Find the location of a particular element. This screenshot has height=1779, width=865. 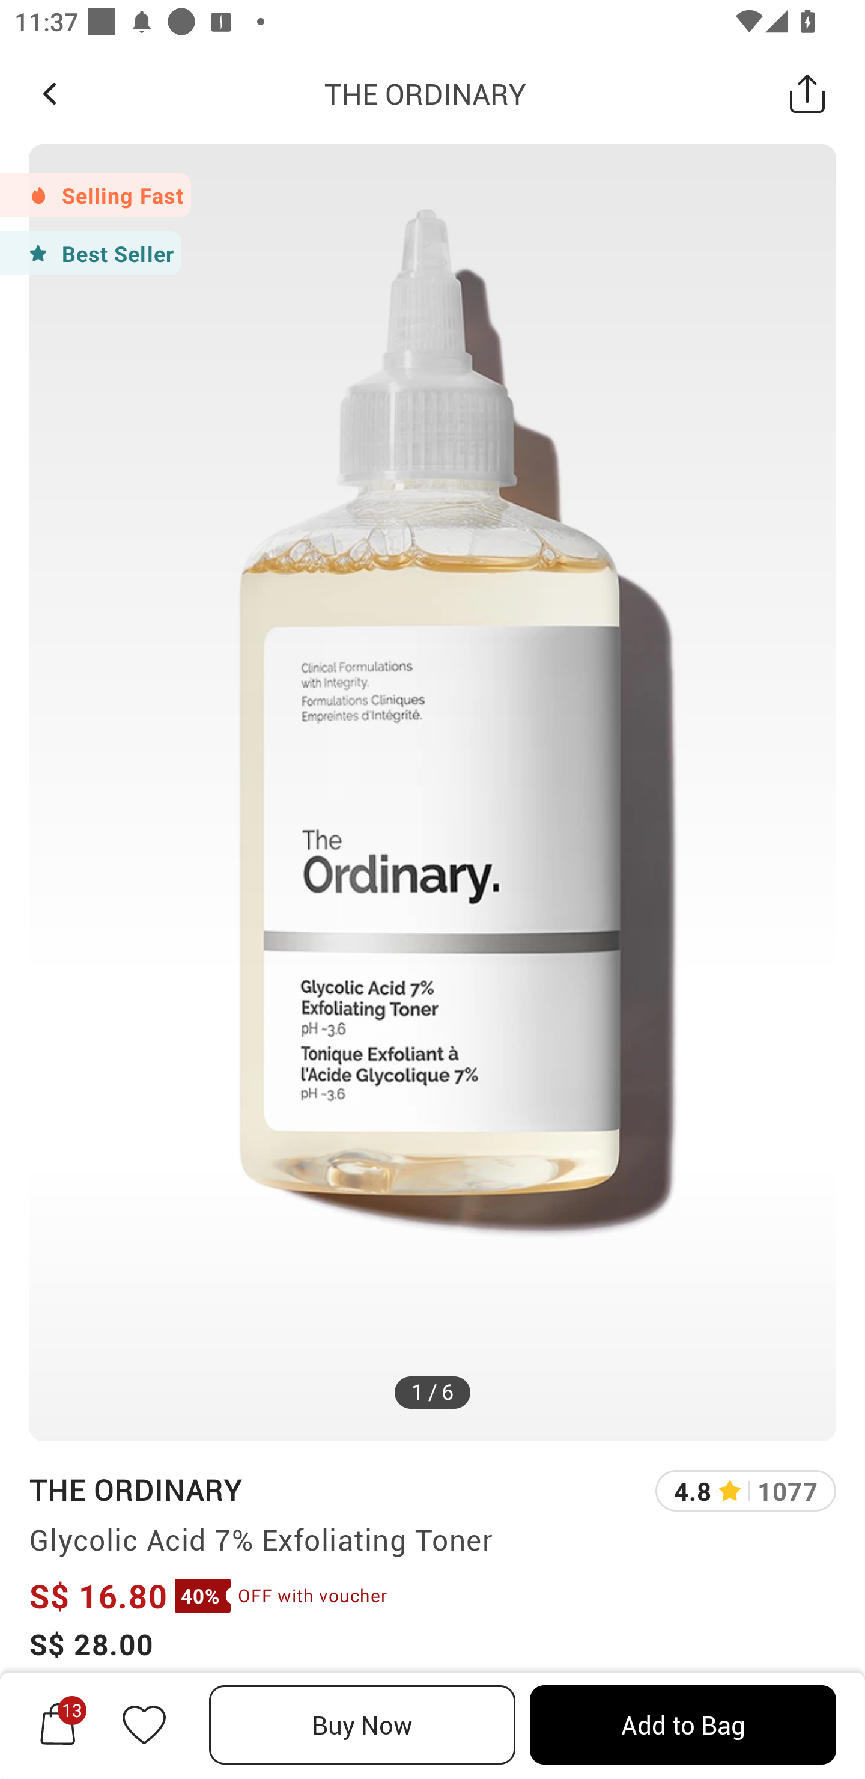

THE ORDINARY is located at coordinates (135, 1489).